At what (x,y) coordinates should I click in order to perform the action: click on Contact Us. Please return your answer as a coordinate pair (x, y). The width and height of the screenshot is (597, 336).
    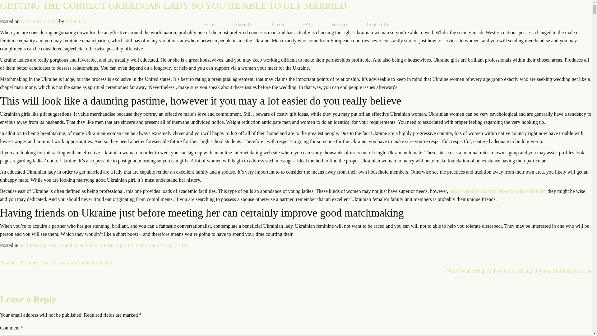
    Looking at the image, I should click on (378, 24).